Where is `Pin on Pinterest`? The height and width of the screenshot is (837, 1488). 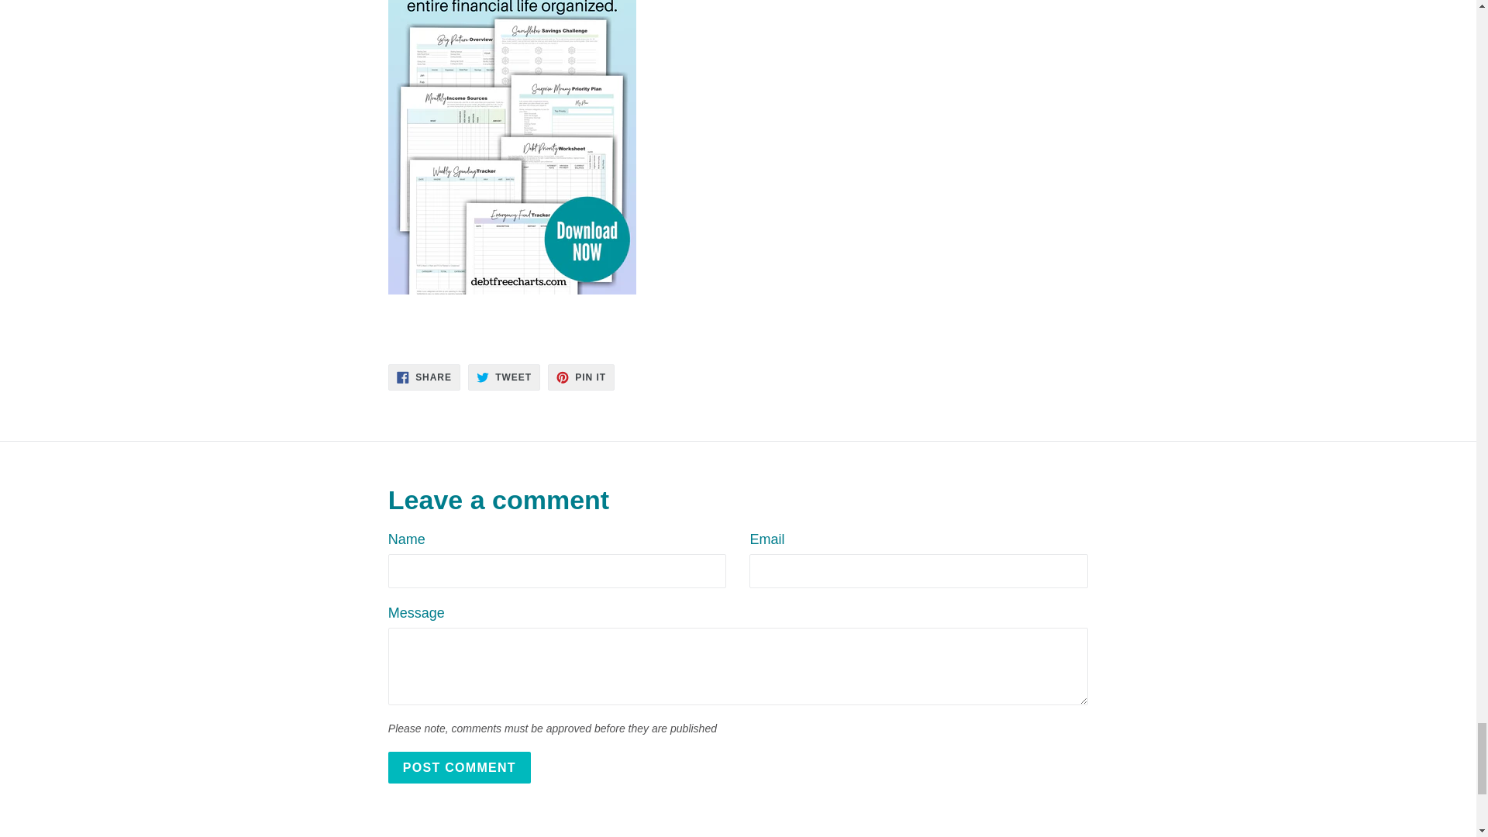 Pin on Pinterest is located at coordinates (580, 377).